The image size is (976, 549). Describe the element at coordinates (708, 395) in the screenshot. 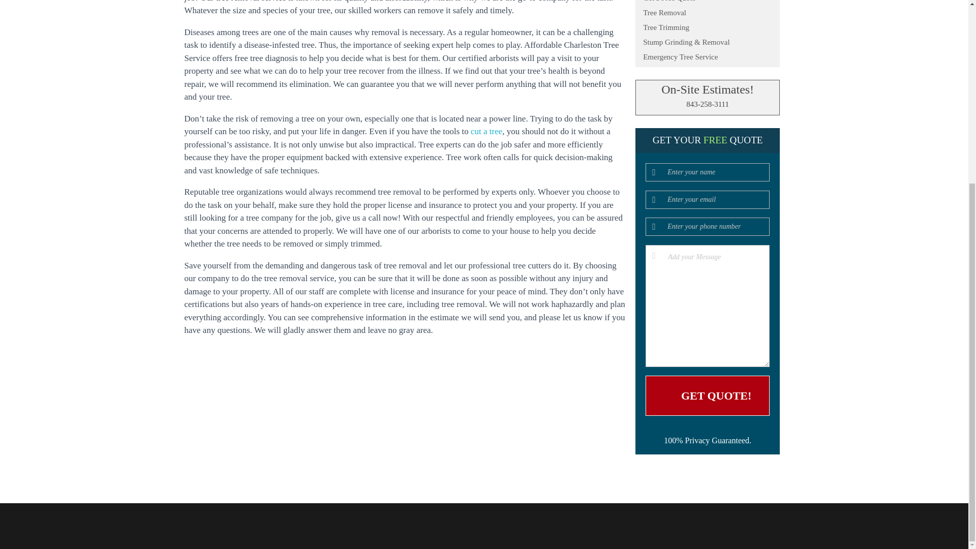

I see `Get Quote!` at that location.